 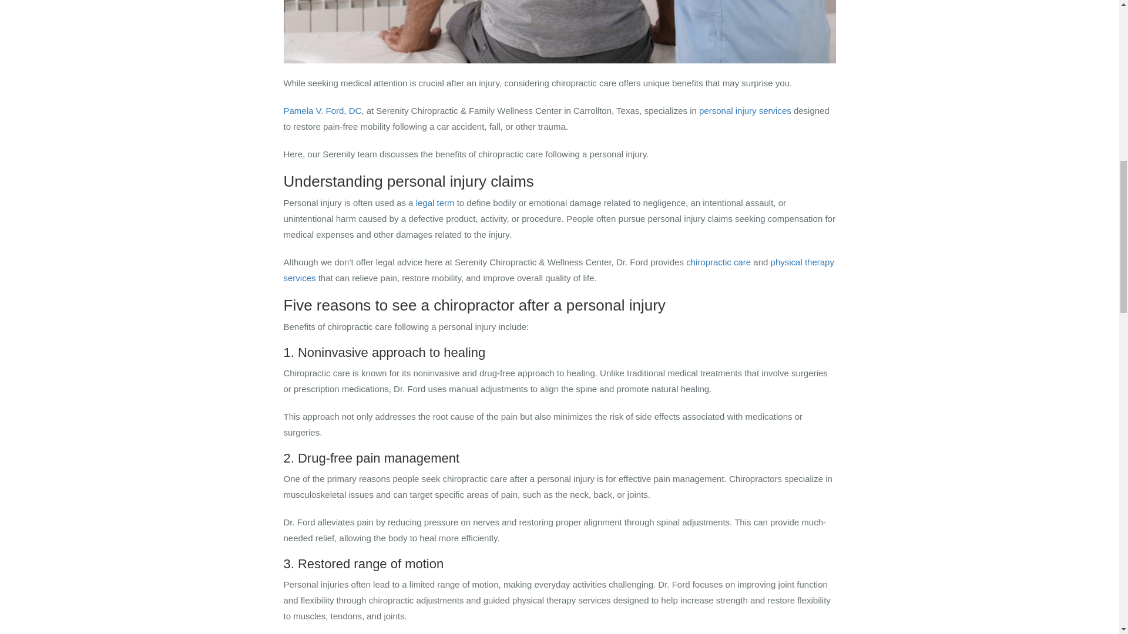 What do you see at coordinates (435, 203) in the screenshot?
I see `legal term` at bounding box center [435, 203].